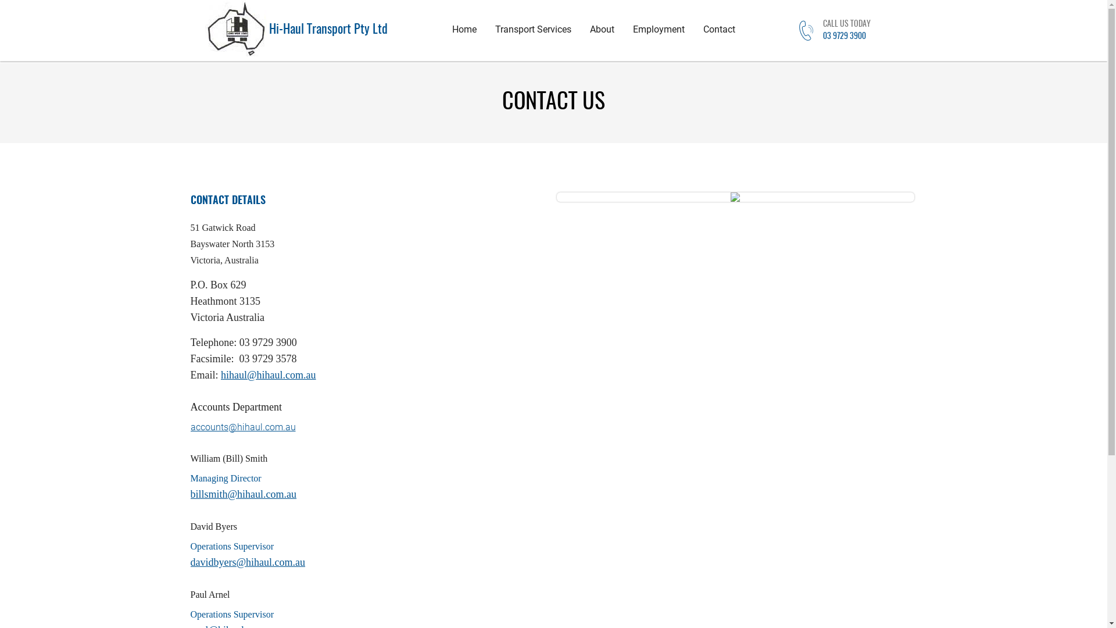 The image size is (1116, 628). I want to click on Contact, so click(720, 30).